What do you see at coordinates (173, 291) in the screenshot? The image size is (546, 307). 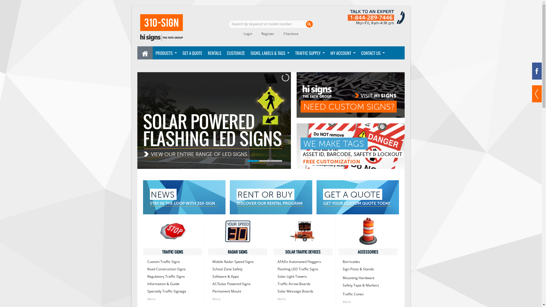 I see `Specialty Traffic Signage` at bounding box center [173, 291].